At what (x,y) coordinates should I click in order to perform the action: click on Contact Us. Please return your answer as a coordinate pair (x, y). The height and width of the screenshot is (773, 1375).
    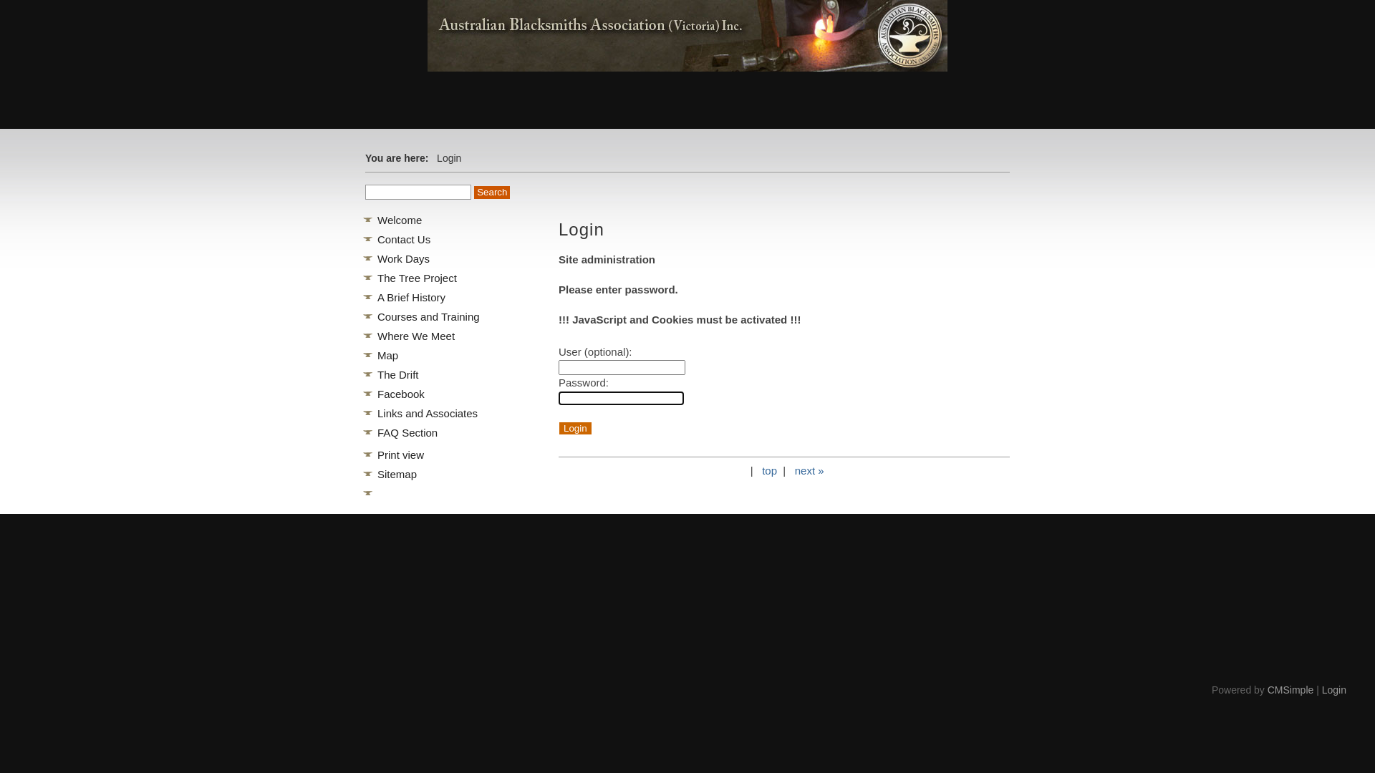
    Looking at the image, I should click on (404, 239).